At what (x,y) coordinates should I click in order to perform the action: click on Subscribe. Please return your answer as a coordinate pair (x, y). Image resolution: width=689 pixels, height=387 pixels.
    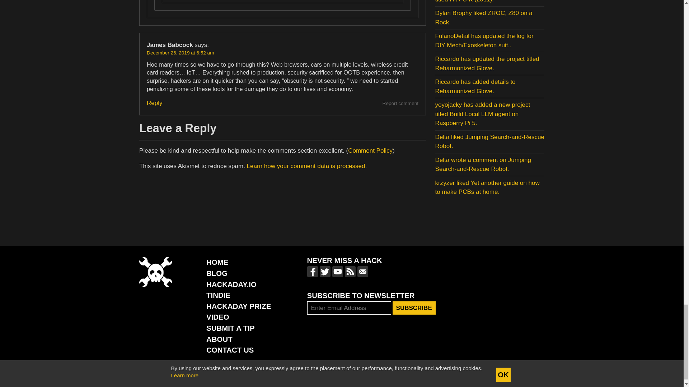
    Looking at the image, I should click on (414, 308).